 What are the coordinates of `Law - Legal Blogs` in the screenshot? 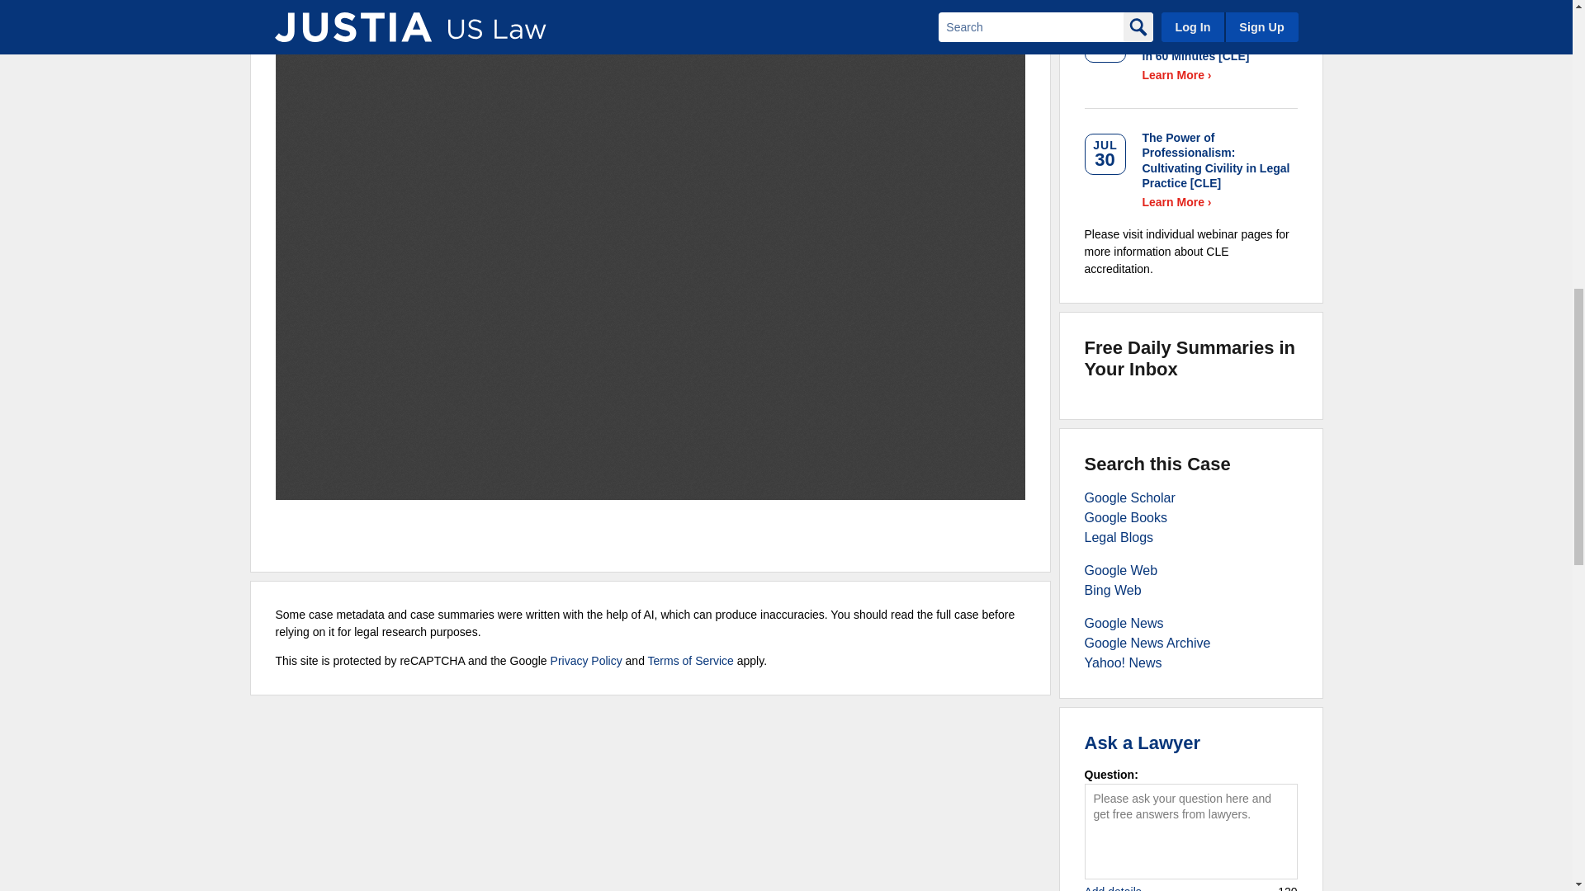 It's located at (1119, 536).